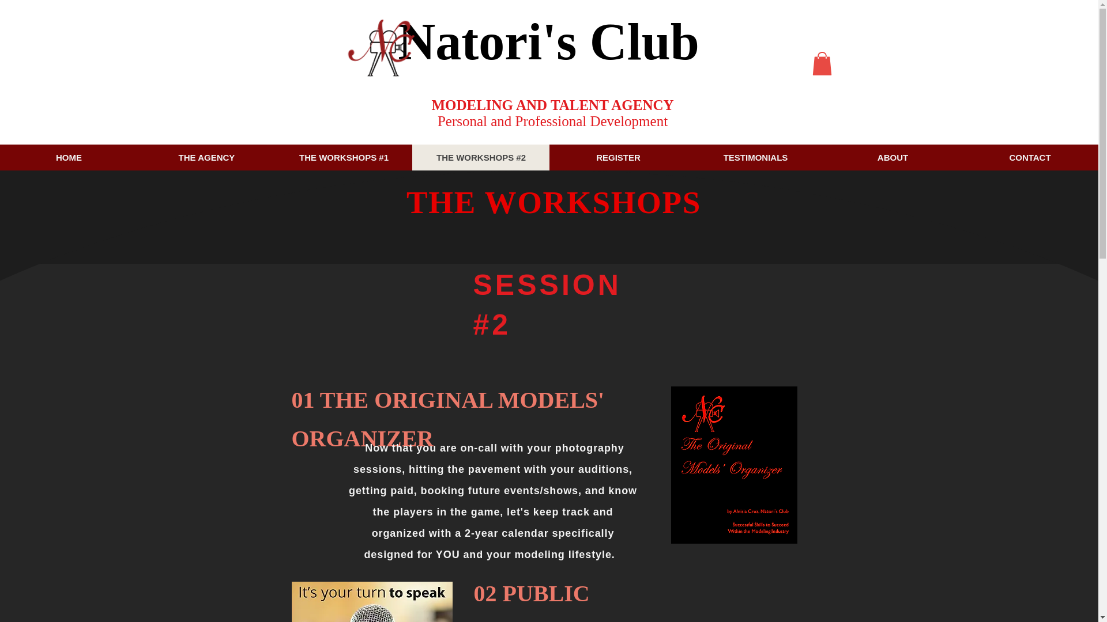  What do you see at coordinates (617, 157) in the screenshot?
I see `REGISTER` at bounding box center [617, 157].